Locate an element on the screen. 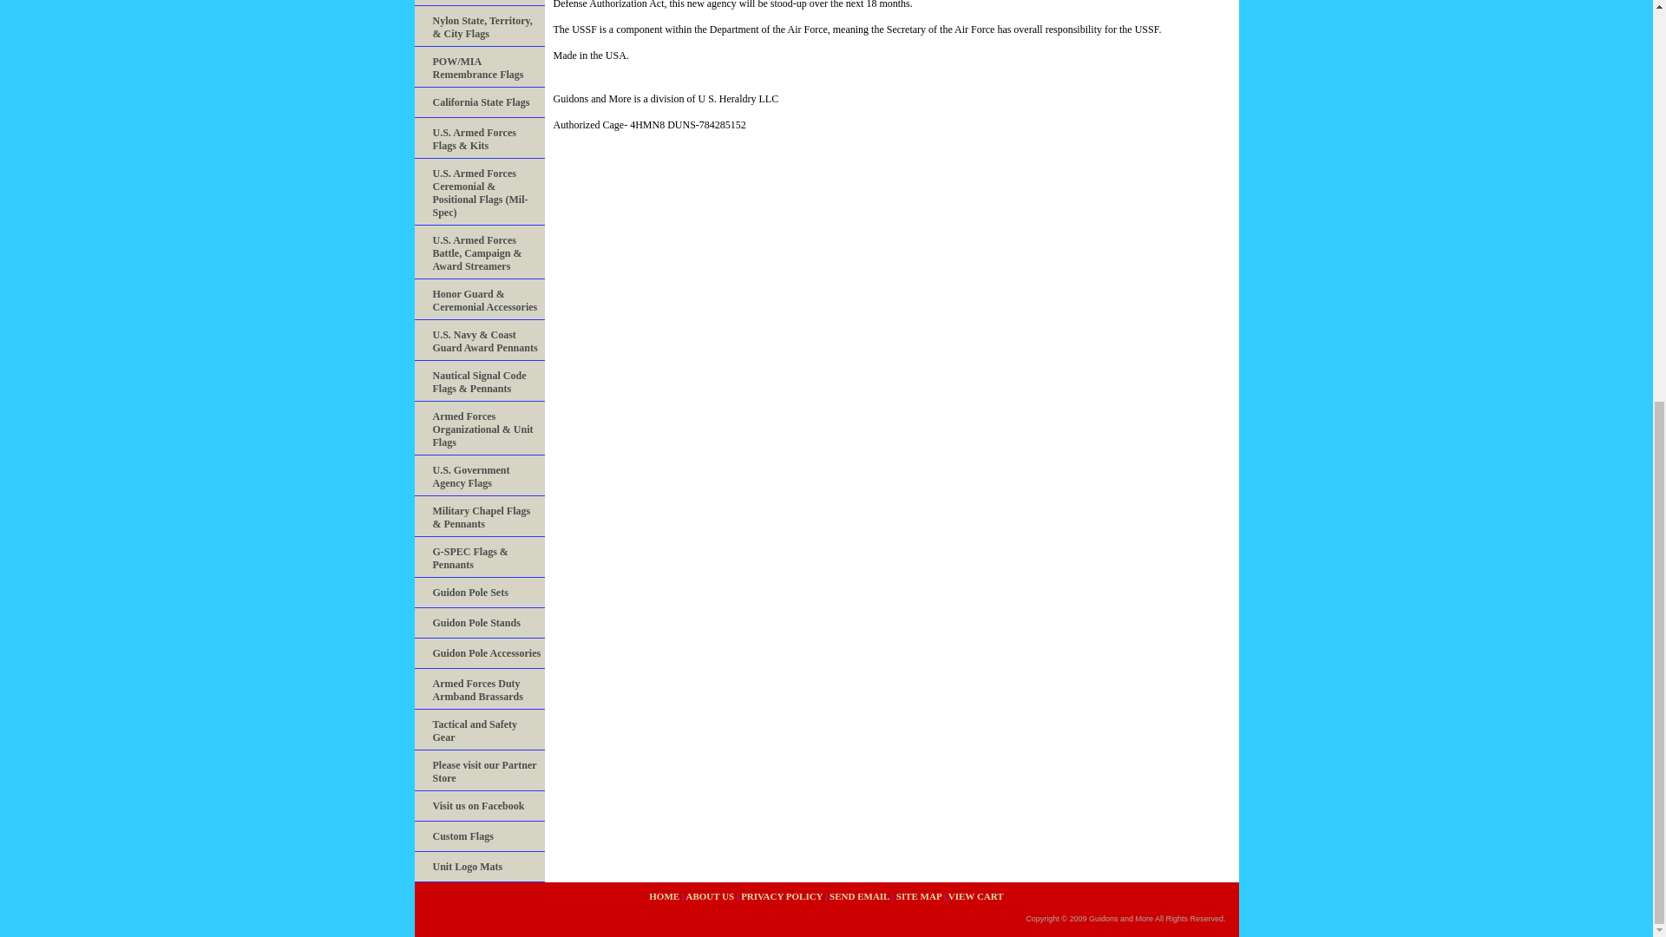 This screenshot has width=1666, height=937. Visit us on Facebook is located at coordinates (479, 806).